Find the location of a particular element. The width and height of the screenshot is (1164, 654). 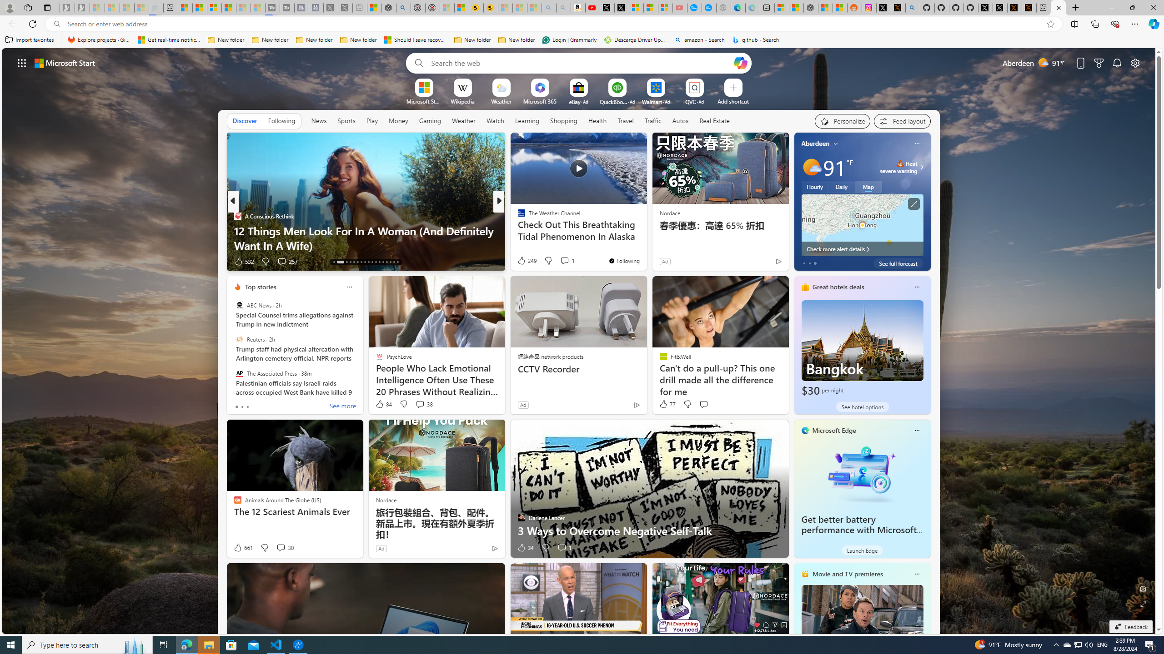

FinanceBuzz is located at coordinates (517, 216).